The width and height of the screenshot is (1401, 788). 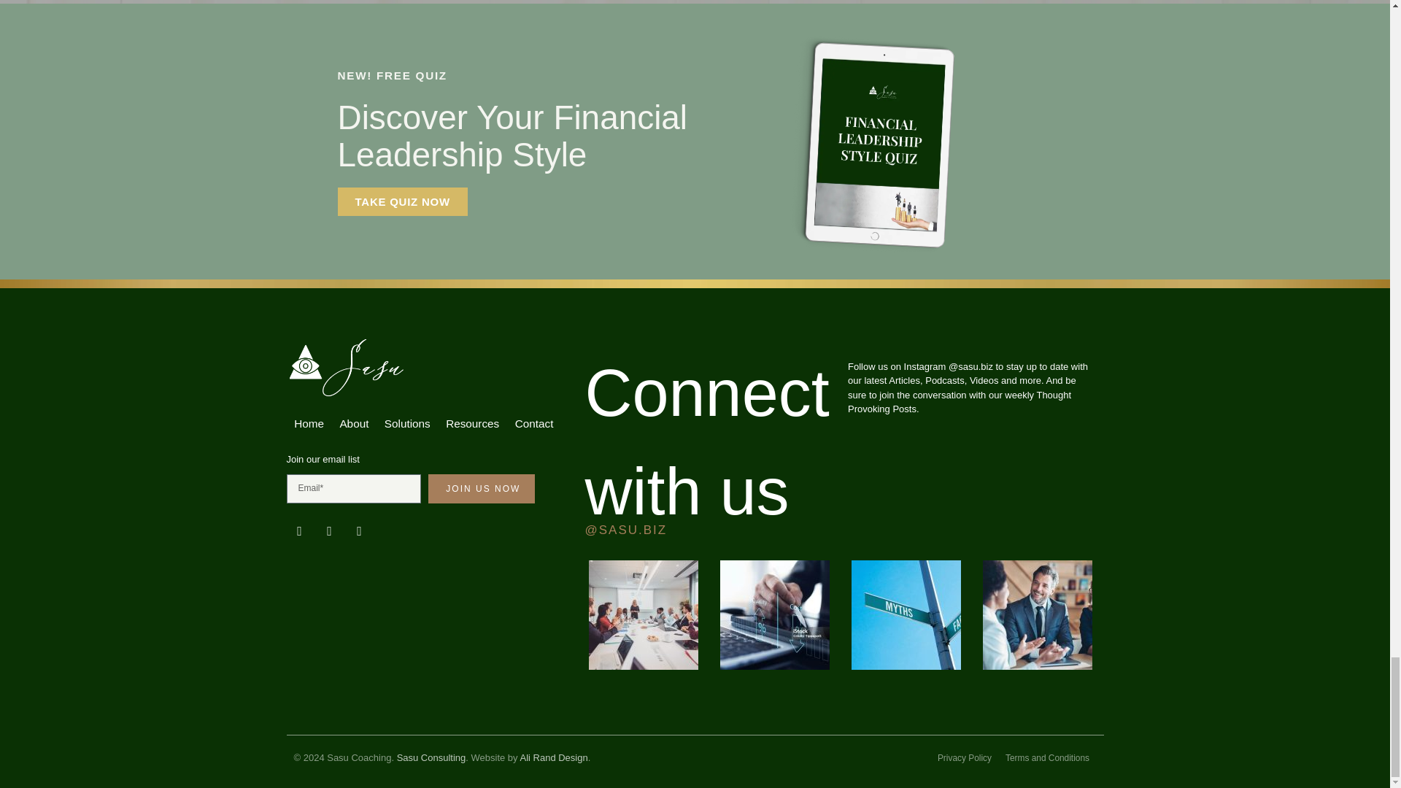 I want to click on Contact, so click(x=534, y=423).